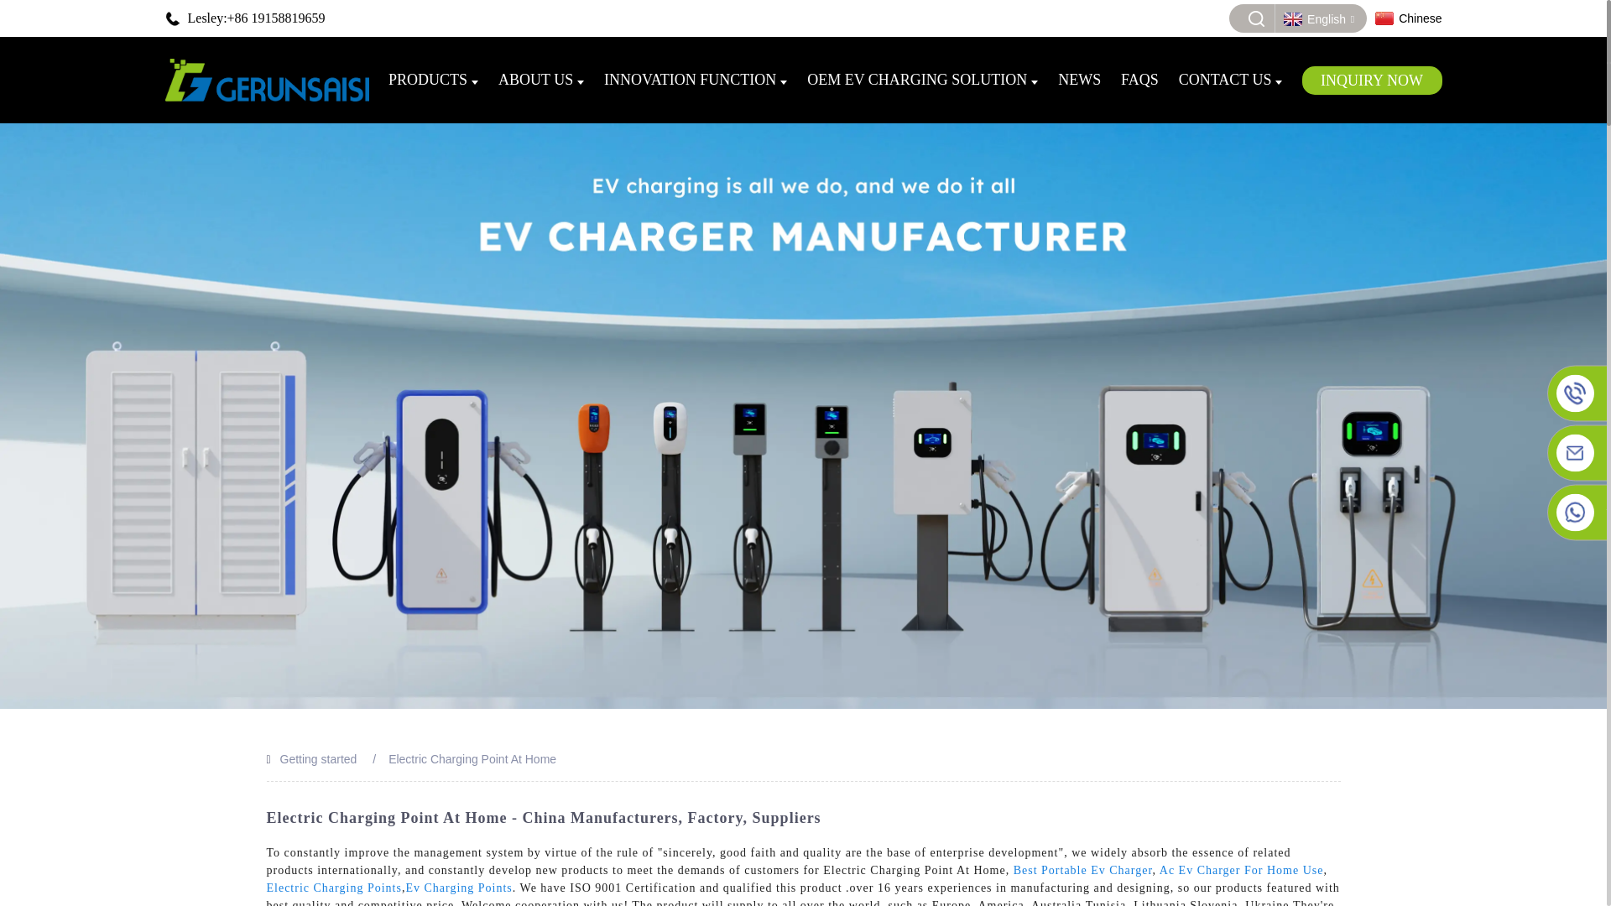 The image size is (1611, 906). I want to click on CONTACT US, so click(1231, 79).